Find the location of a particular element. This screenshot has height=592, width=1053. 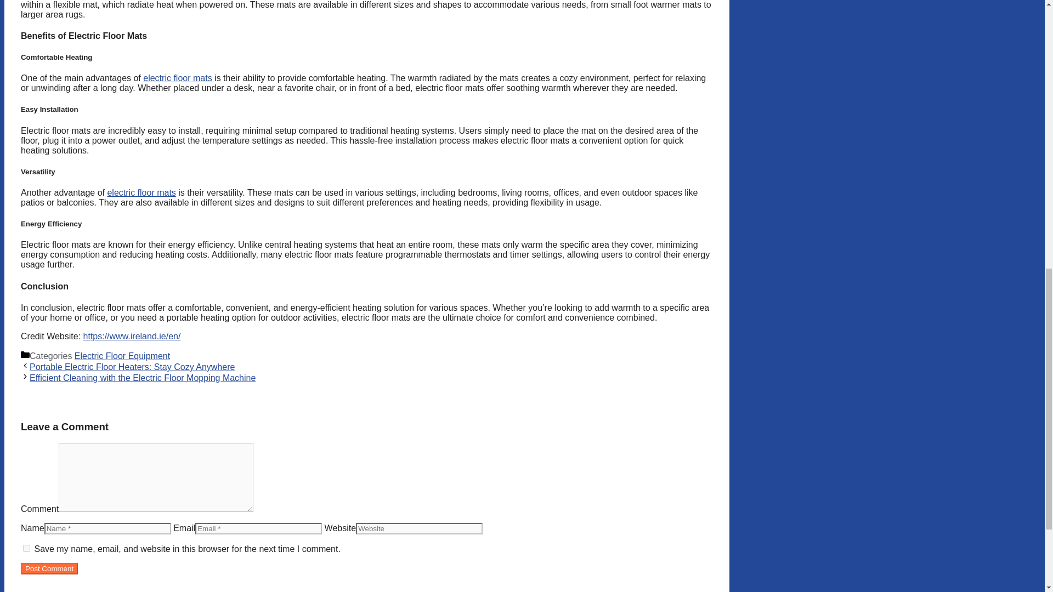

electric floor mats is located at coordinates (141, 192).